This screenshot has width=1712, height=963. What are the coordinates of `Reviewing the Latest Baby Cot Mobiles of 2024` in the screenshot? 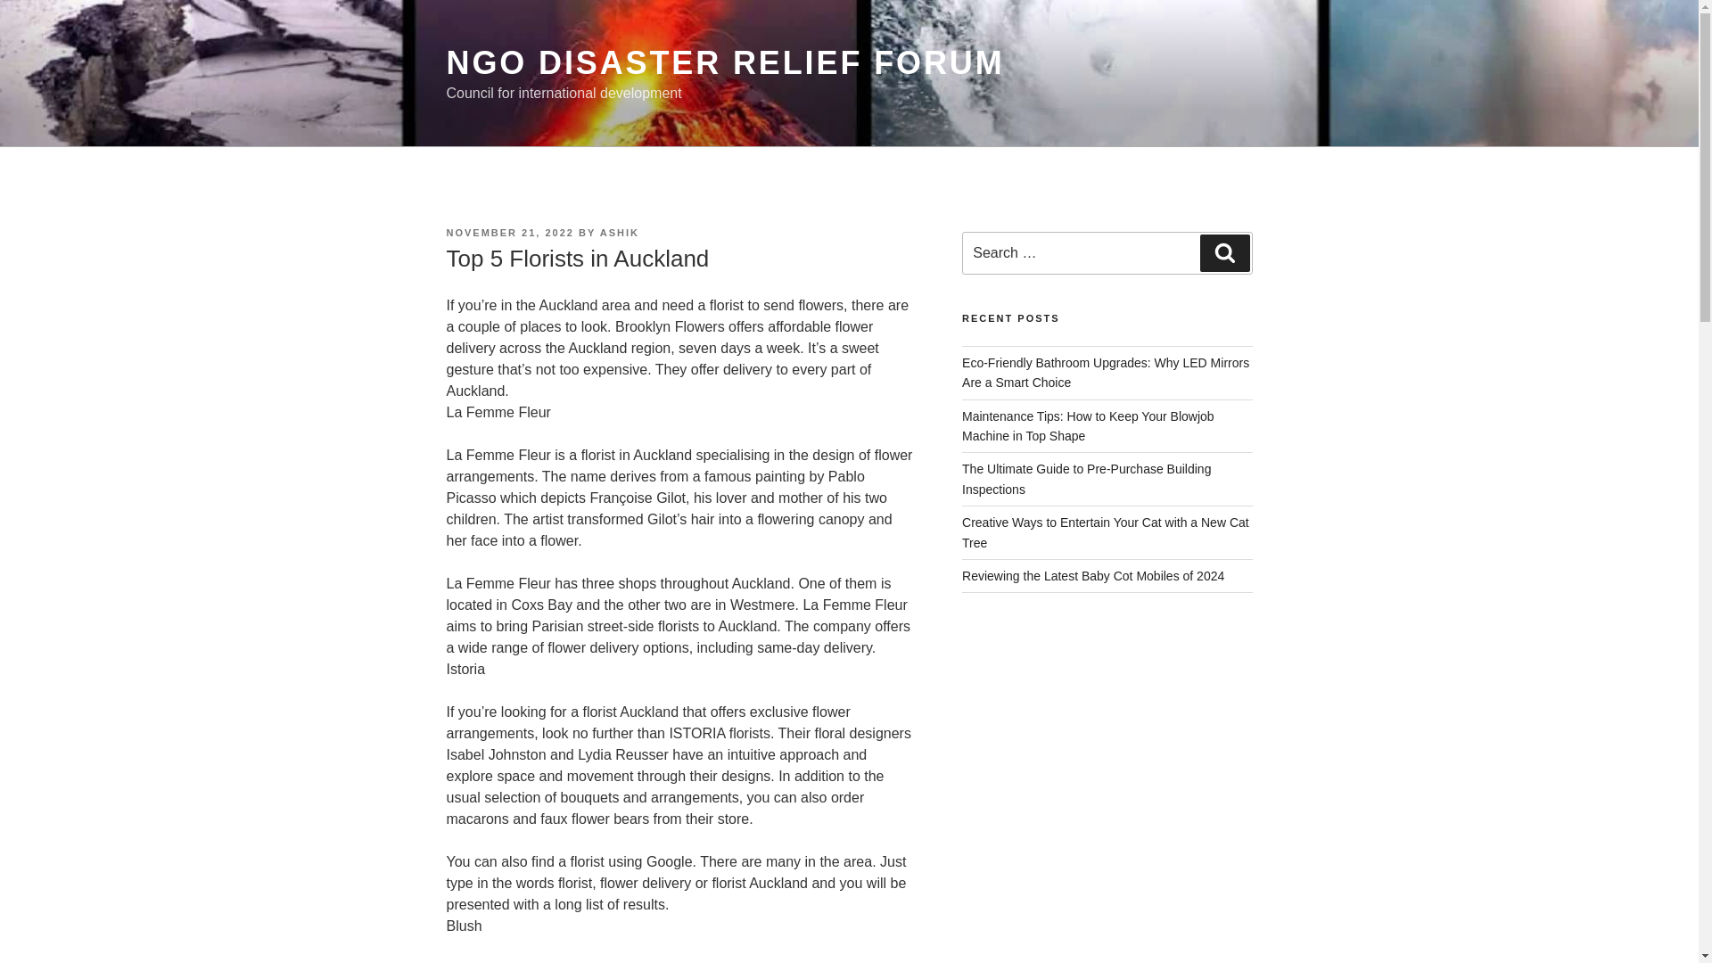 It's located at (1093, 576).